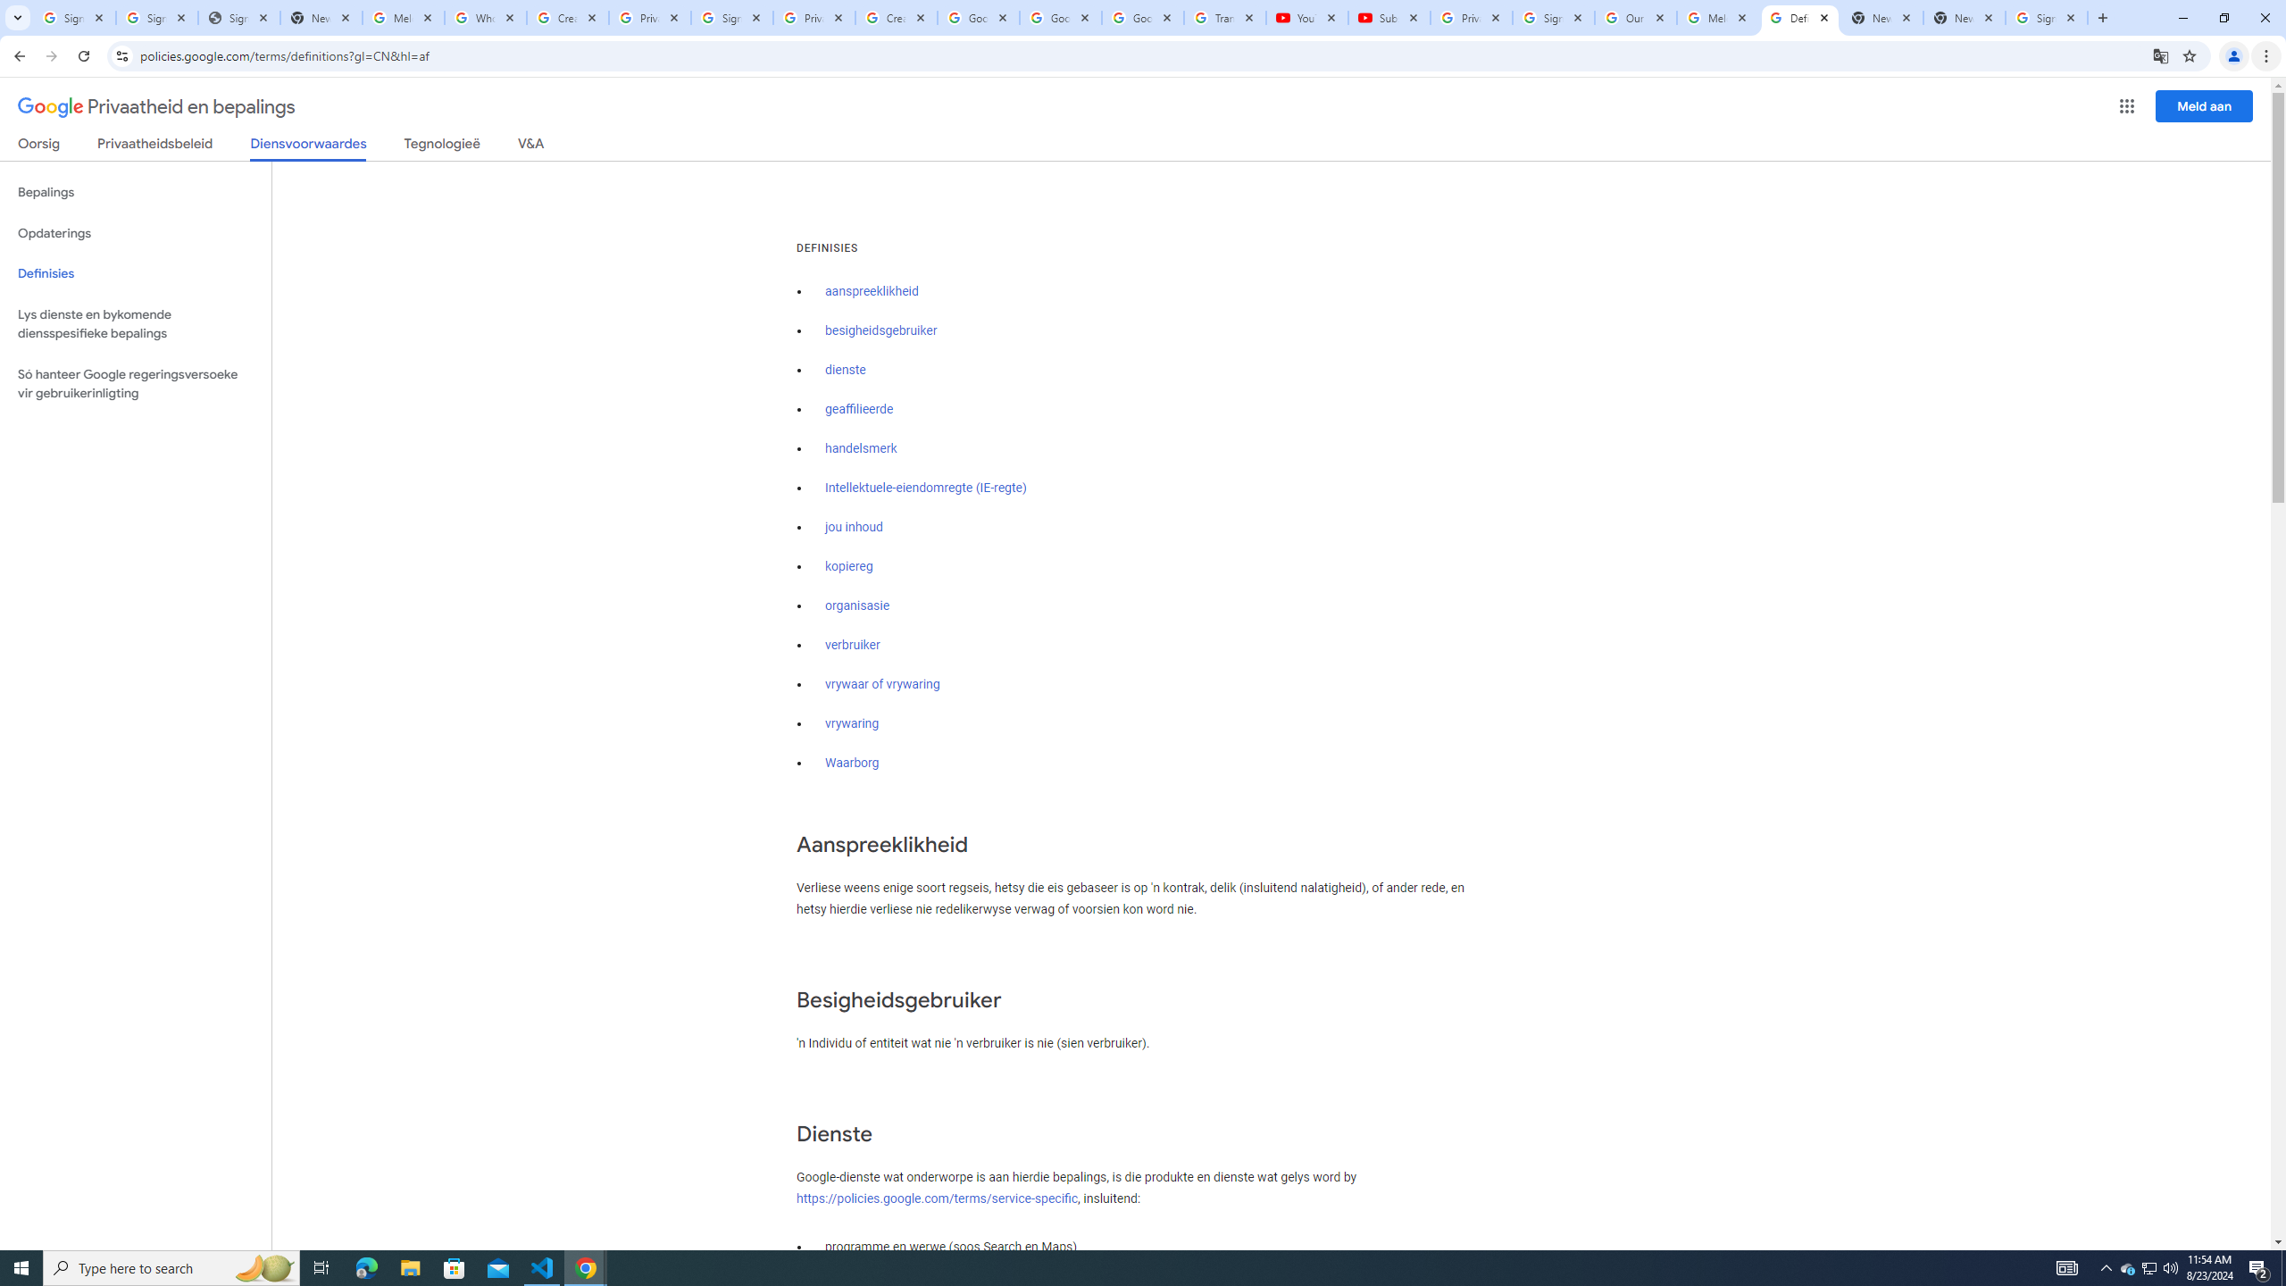 The height and width of the screenshot is (1286, 2286). What do you see at coordinates (862, 448) in the screenshot?
I see `handelsmerk` at bounding box center [862, 448].